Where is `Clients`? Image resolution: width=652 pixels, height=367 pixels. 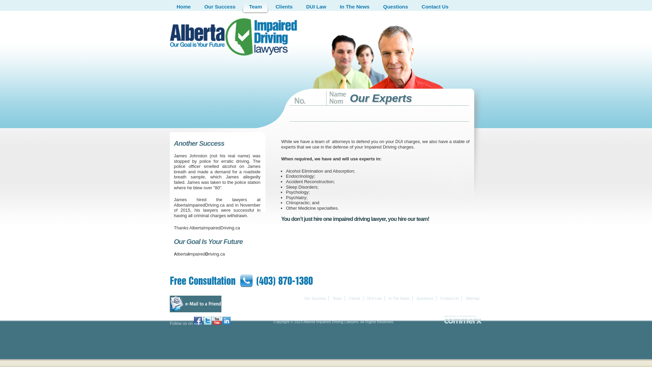 Clients is located at coordinates (284, 7).